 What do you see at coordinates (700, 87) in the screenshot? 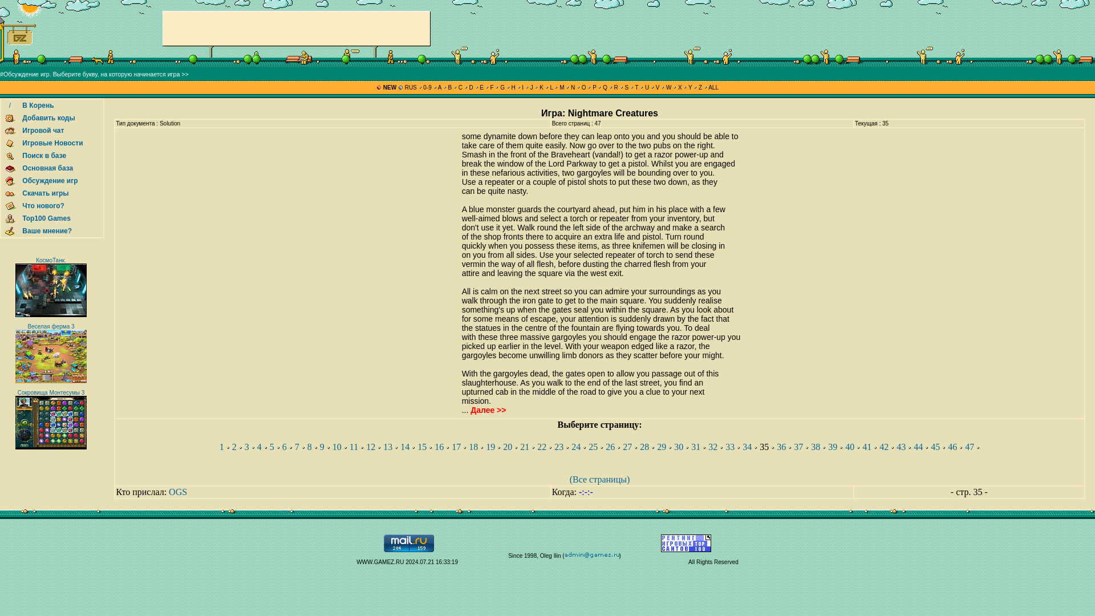
I see `Z` at bounding box center [700, 87].